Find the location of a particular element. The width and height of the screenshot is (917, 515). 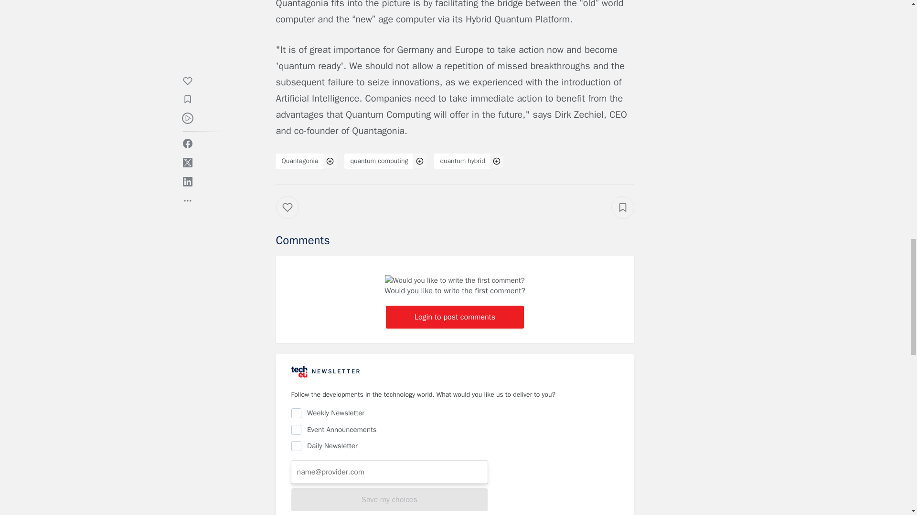

quantum computing is located at coordinates (379, 161).